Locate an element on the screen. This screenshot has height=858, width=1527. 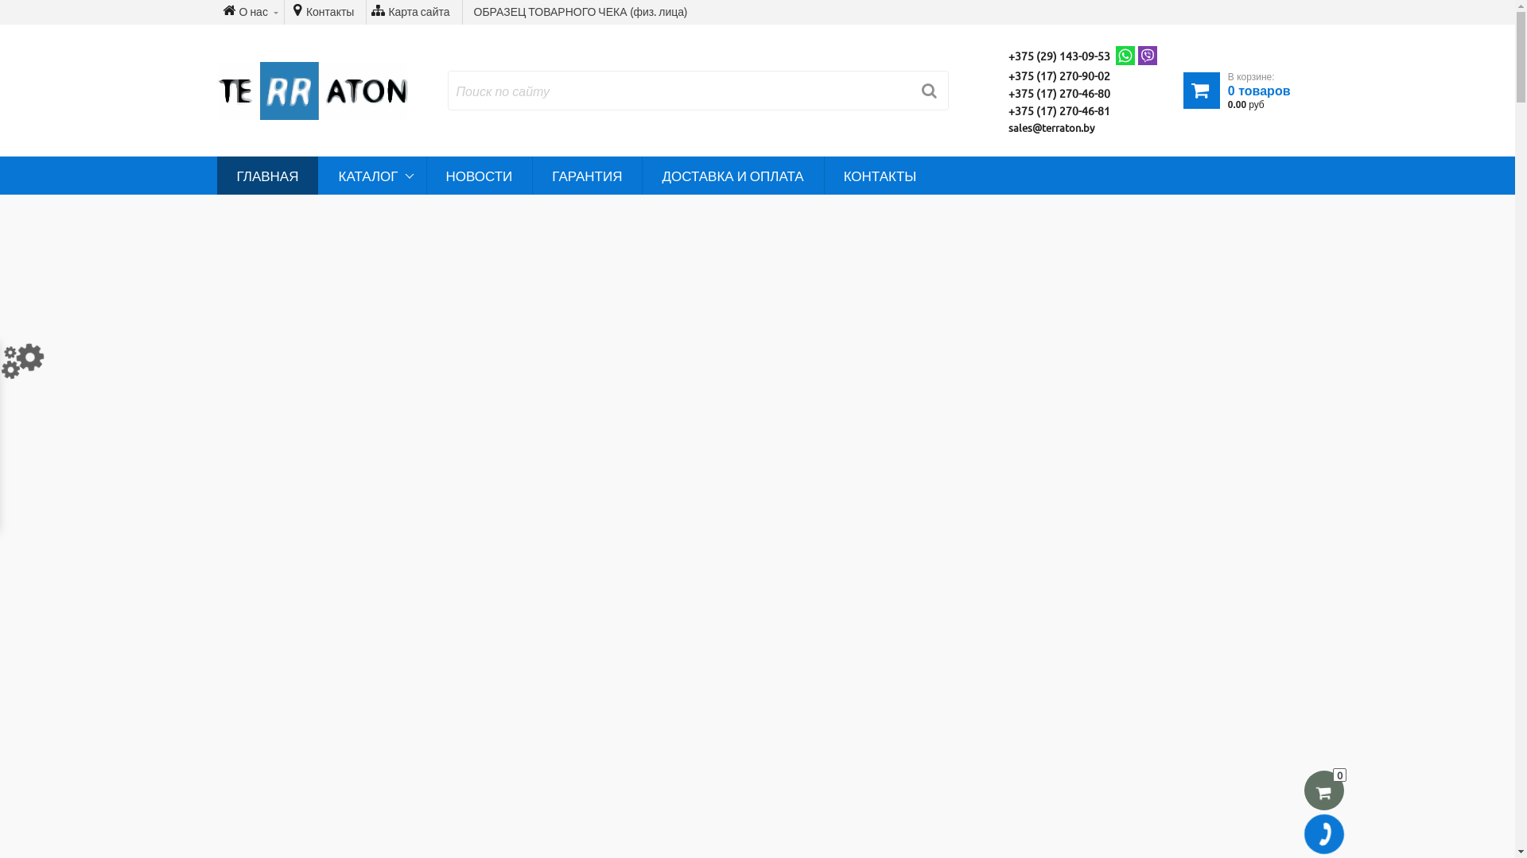
+375 (17) 270-46-81 is located at coordinates (1061, 110).